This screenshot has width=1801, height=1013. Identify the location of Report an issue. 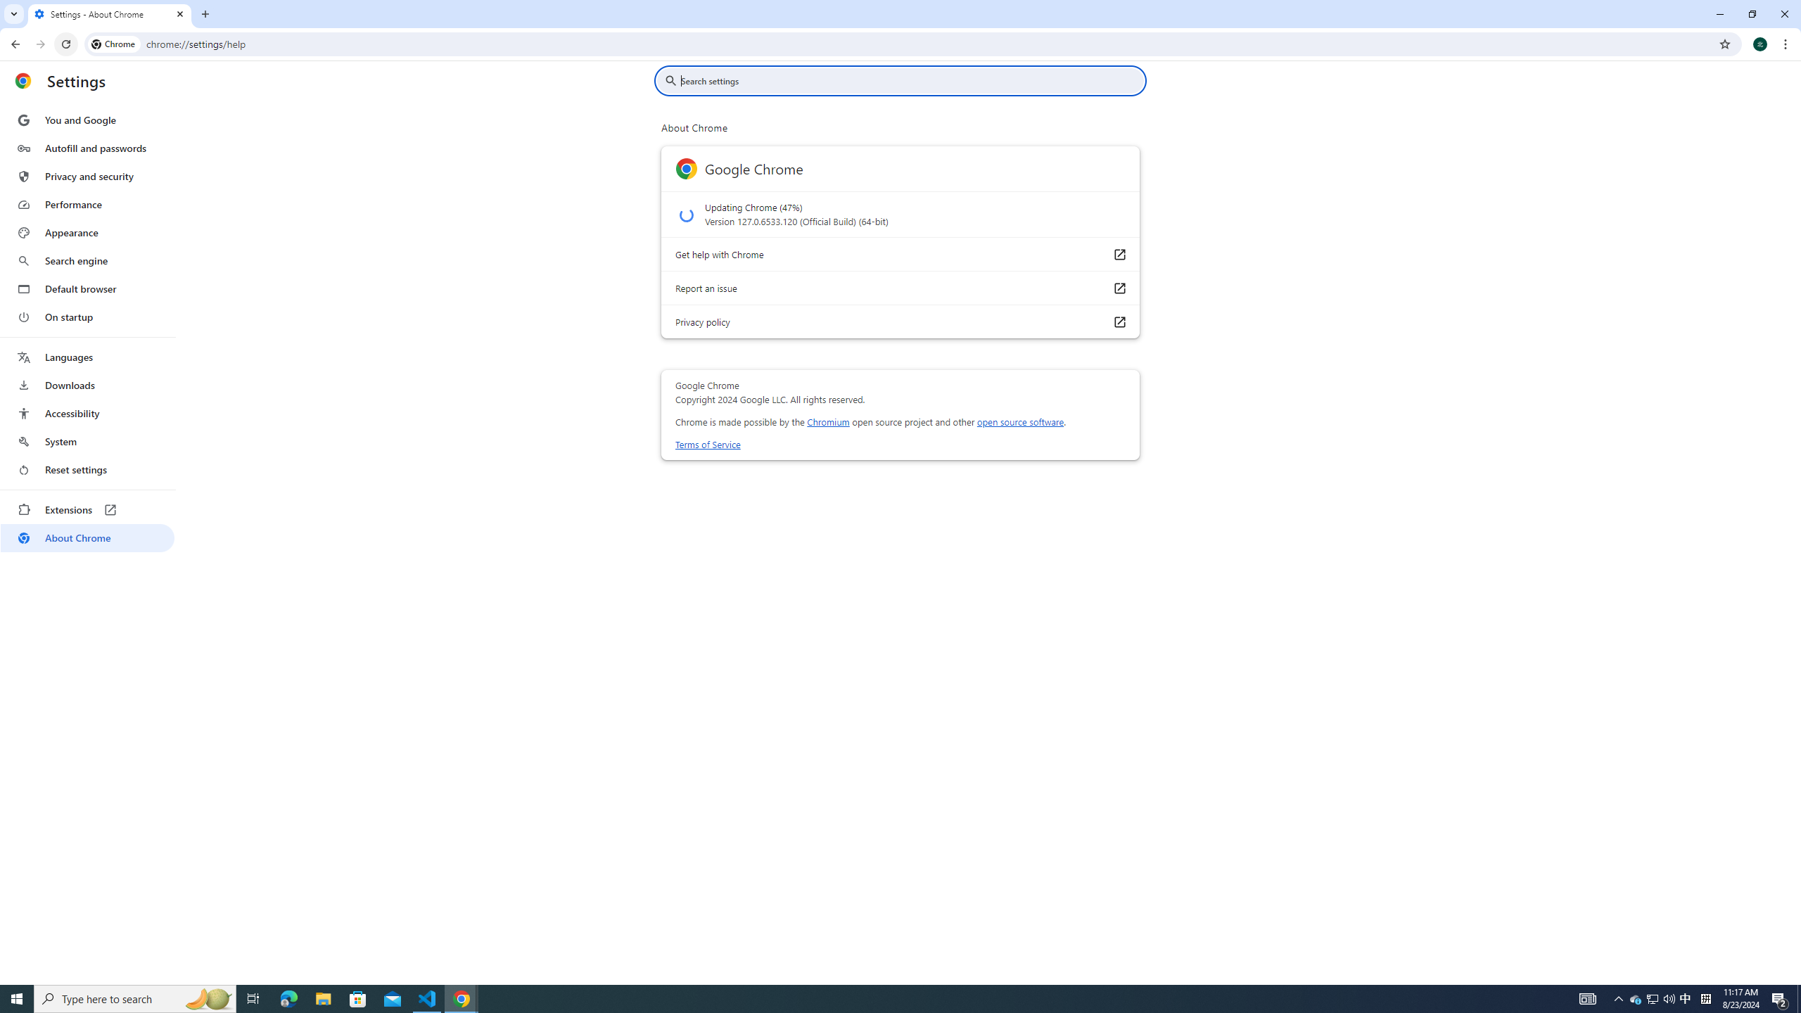
(1119, 288).